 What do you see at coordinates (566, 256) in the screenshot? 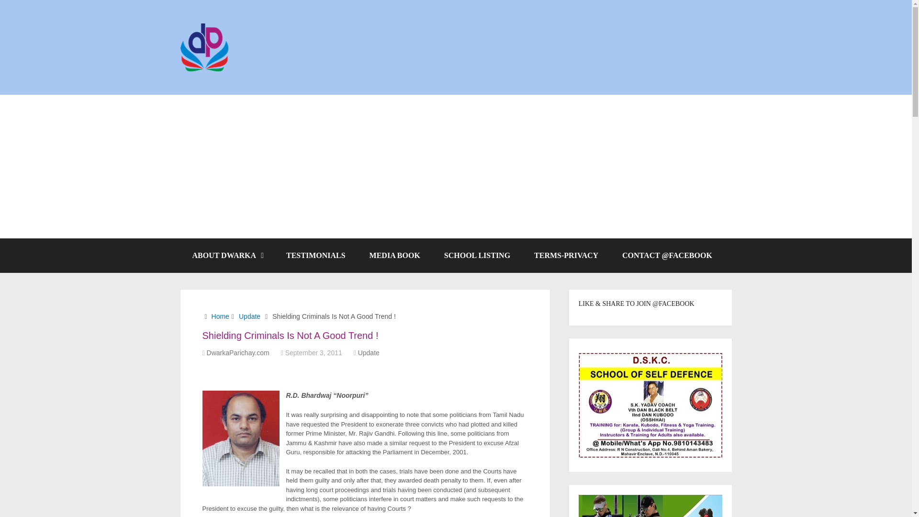
I see `TERMS-PRIVACY` at bounding box center [566, 256].